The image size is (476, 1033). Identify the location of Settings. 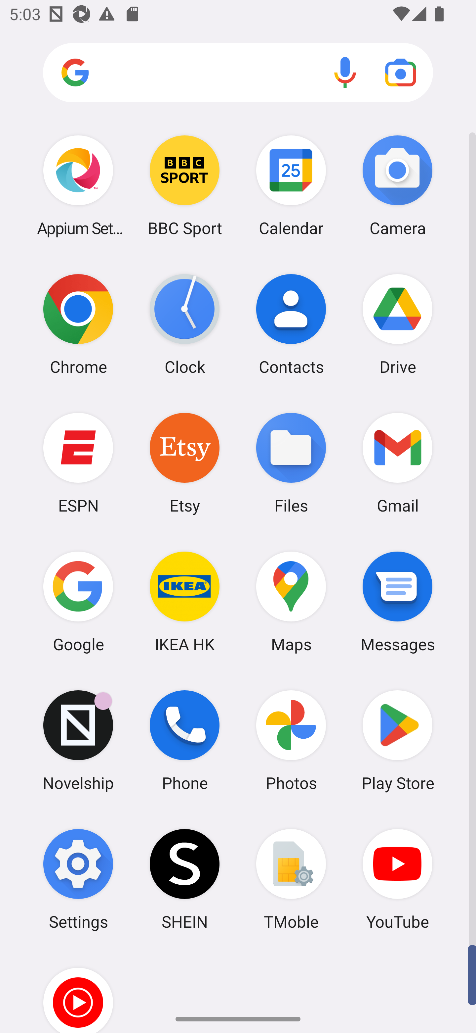
(78, 879).